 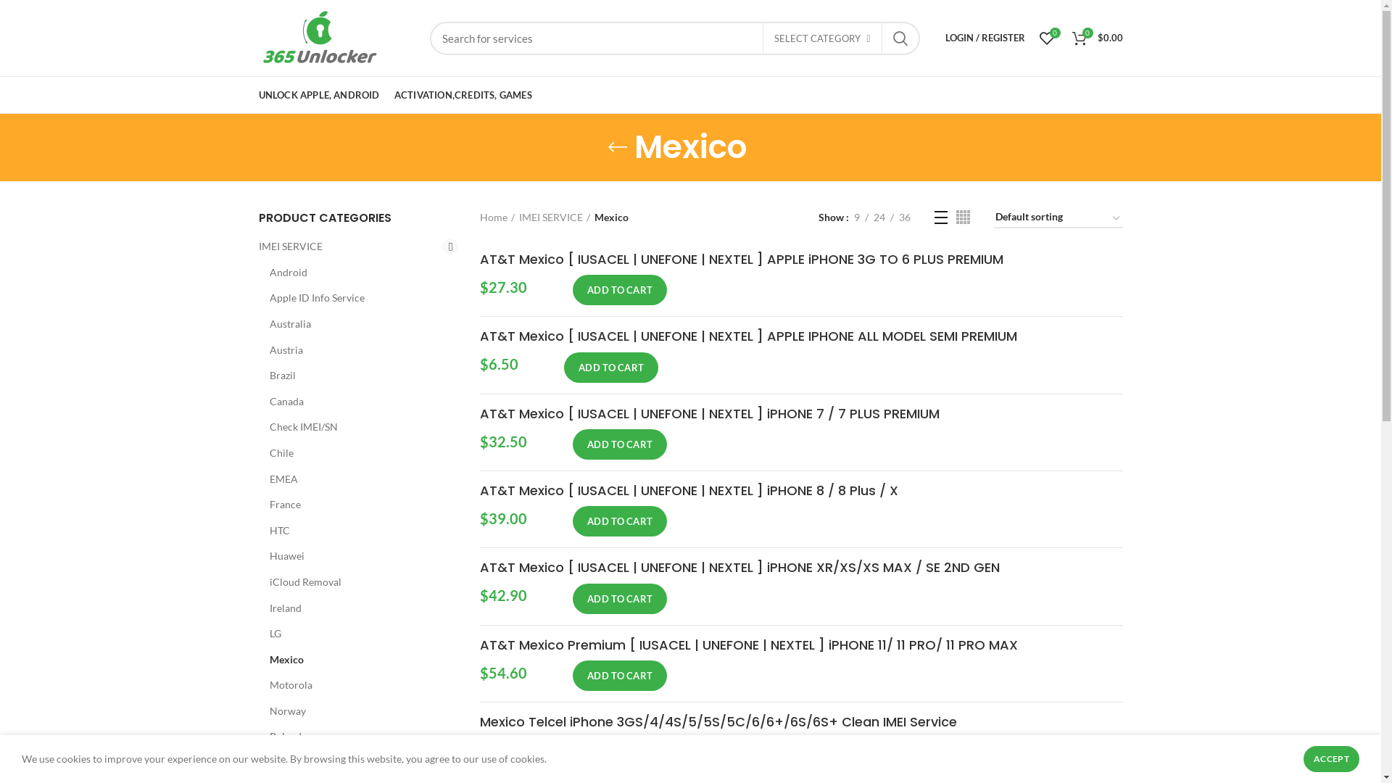 I want to click on SEARCH, so click(x=900, y=38).